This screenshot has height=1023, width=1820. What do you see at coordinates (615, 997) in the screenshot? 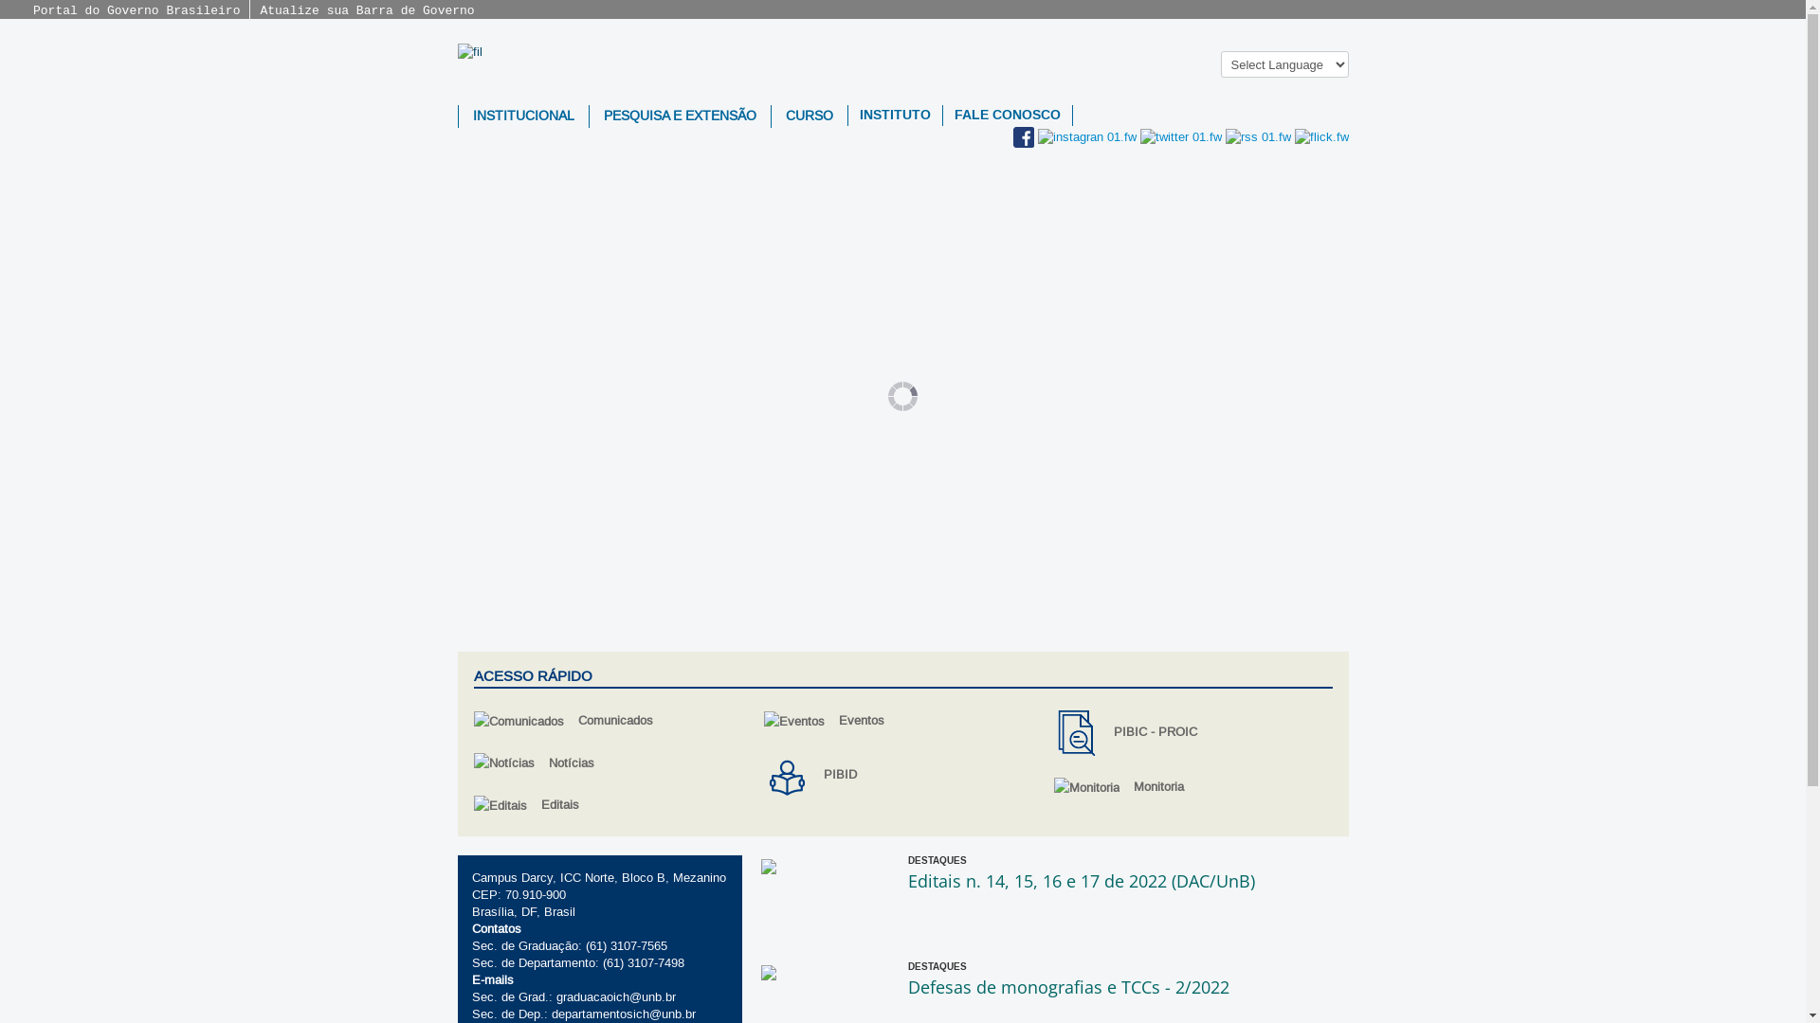
I see `graduacaoich@unb.br` at bounding box center [615, 997].